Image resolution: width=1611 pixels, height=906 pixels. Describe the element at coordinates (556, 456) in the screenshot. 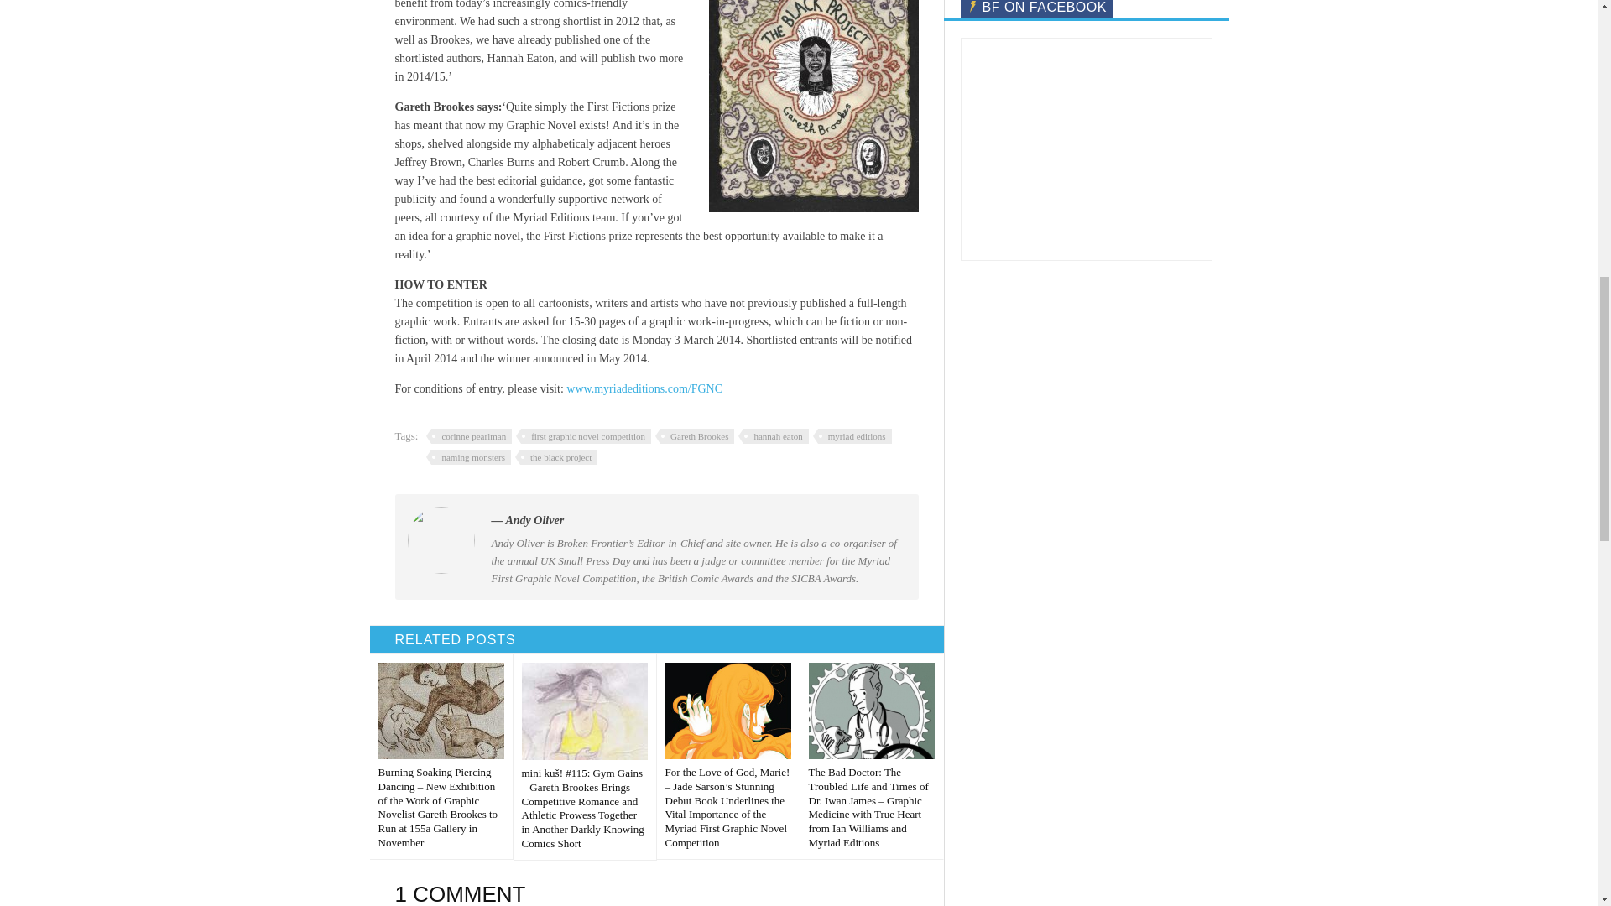

I see `the black project` at that location.